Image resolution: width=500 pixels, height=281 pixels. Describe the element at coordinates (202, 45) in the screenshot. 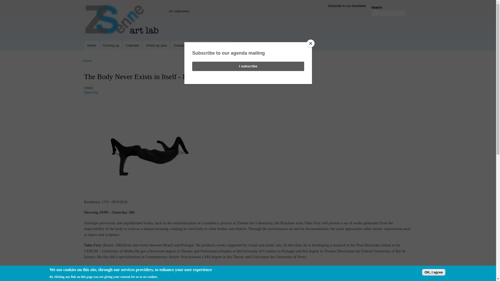

I see `About ZSenne` at that location.